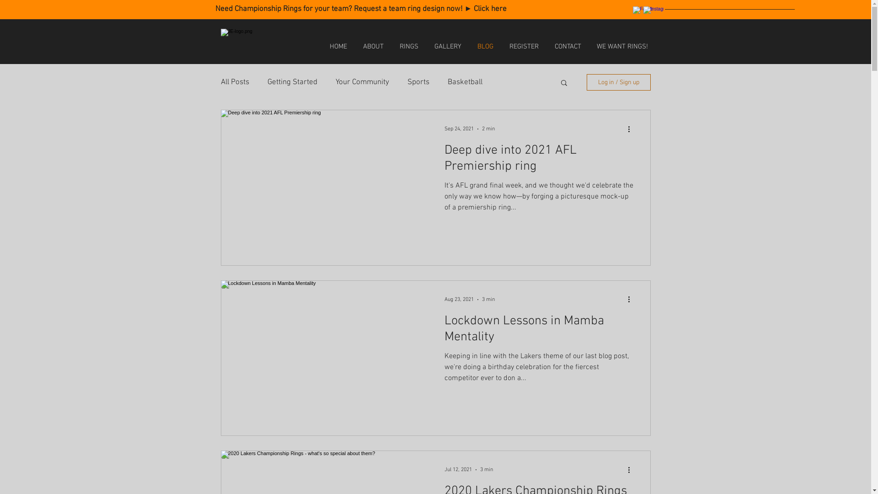  Describe the element at coordinates (539, 161) in the screenshot. I see `Deep dive into 2021 AFL Premiership ring` at that location.